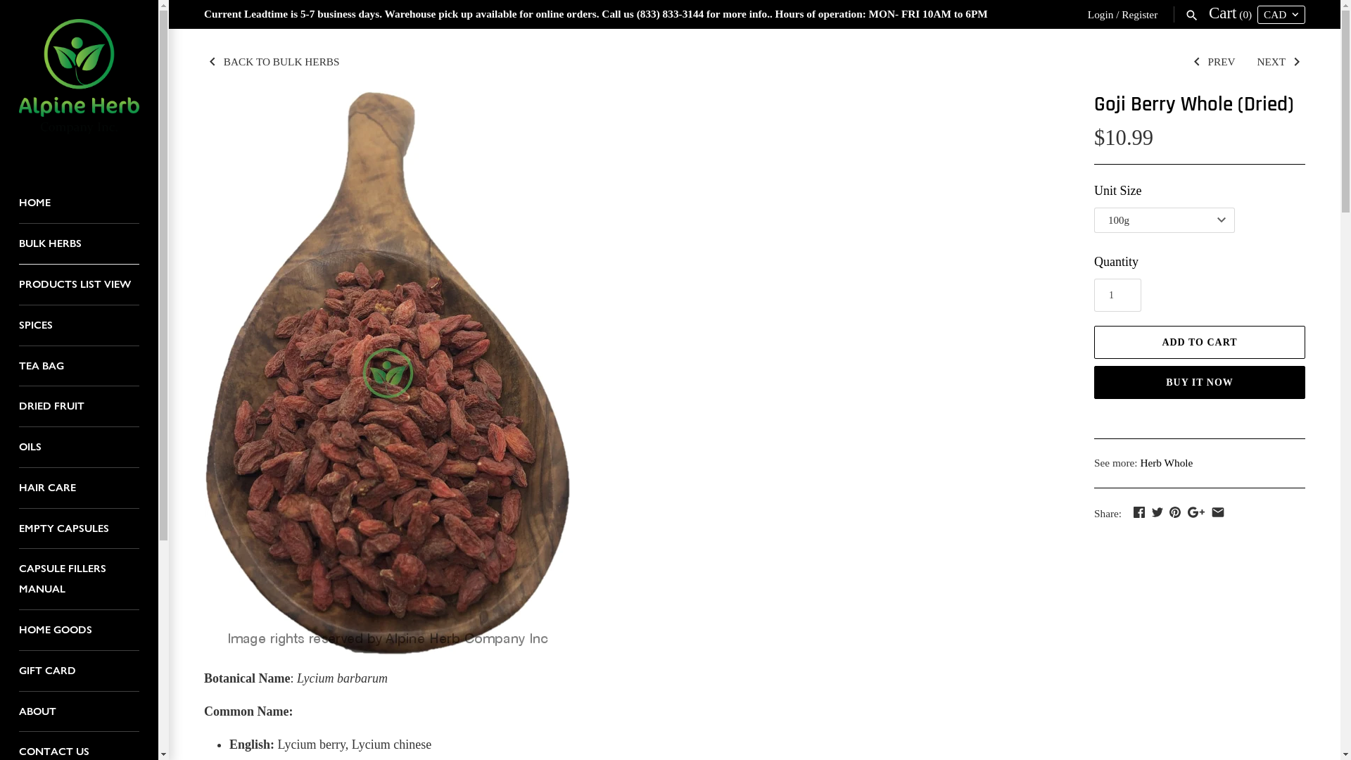 This screenshot has width=1351, height=760. What do you see at coordinates (1200, 341) in the screenshot?
I see `ADD TO CART` at bounding box center [1200, 341].